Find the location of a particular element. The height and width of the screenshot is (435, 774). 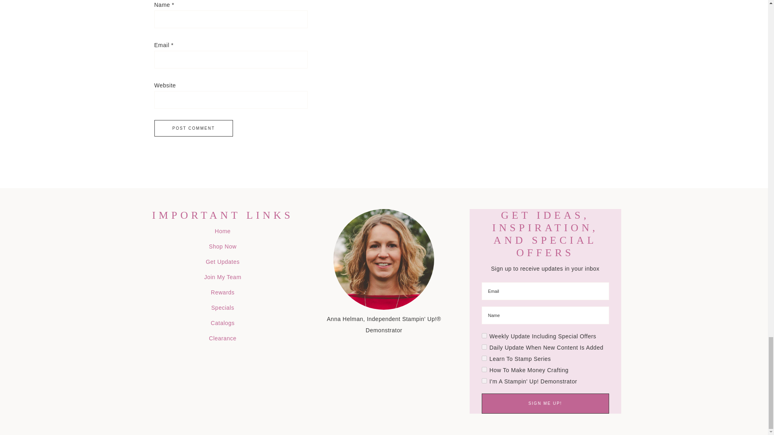

107453446 is located at coordinates (484, 336).